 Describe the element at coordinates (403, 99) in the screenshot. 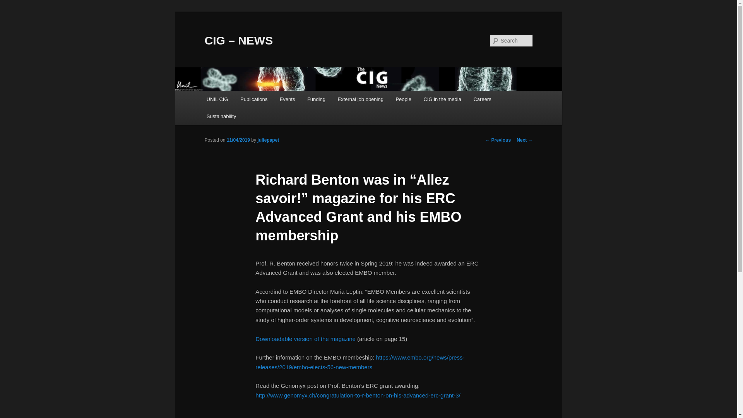

I see `People` at that location.